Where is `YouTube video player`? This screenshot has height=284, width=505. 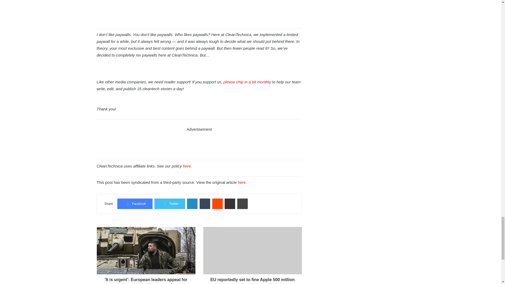 YouTube video player is located at coordinates (199, 11).